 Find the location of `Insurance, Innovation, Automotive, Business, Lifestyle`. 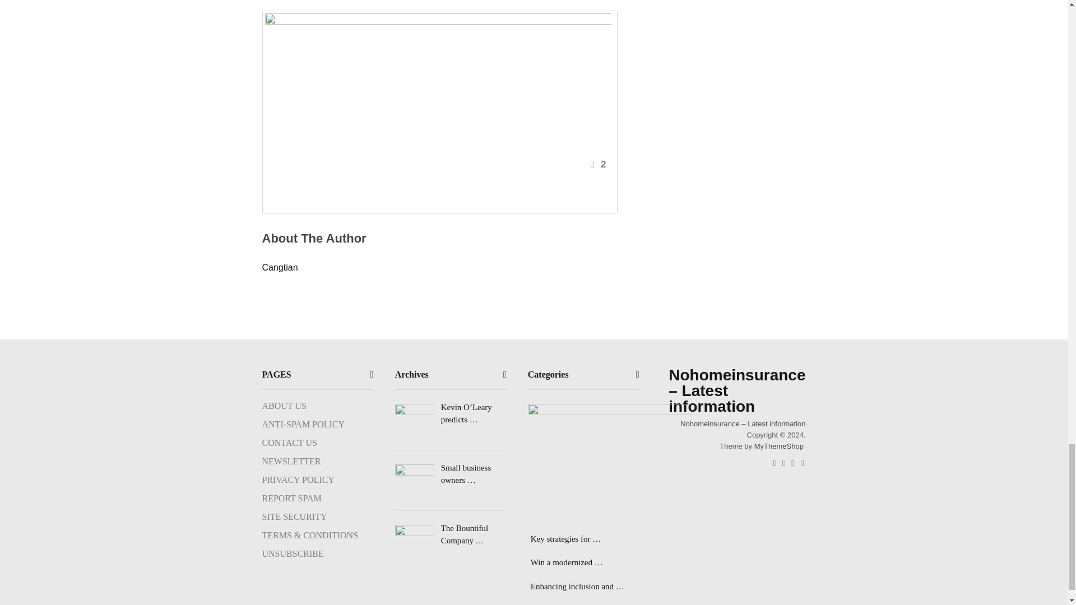

Insurance, Innovation, Automotive, Business, Lifestyle is located at coordinates (742, 424).